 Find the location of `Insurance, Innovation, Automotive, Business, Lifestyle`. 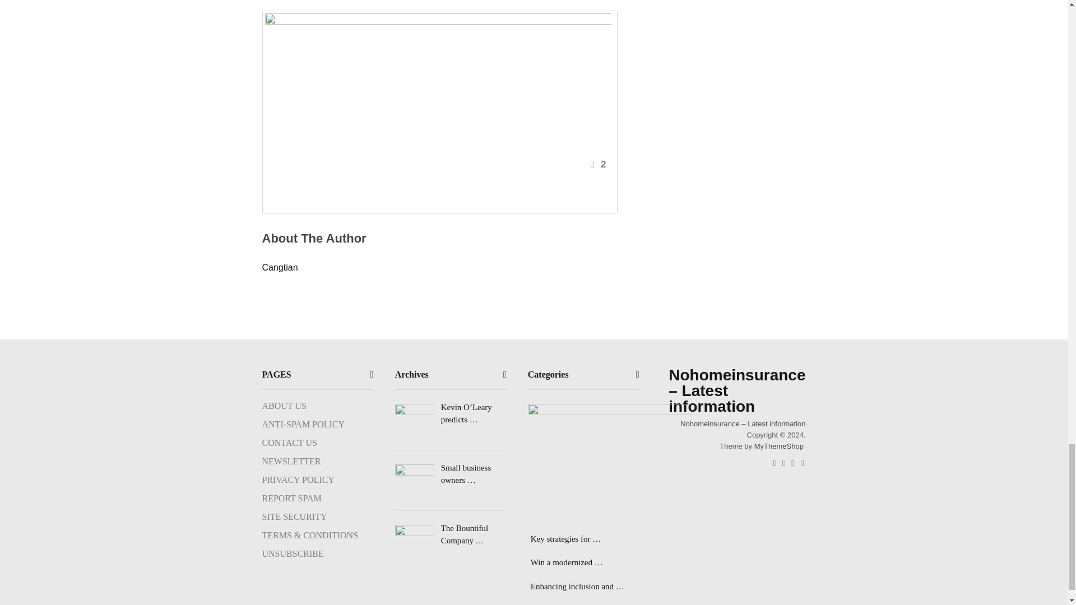

Insurance, Innovation, Automotive, Business, Lifestyle is located at coordinates (742, 424).